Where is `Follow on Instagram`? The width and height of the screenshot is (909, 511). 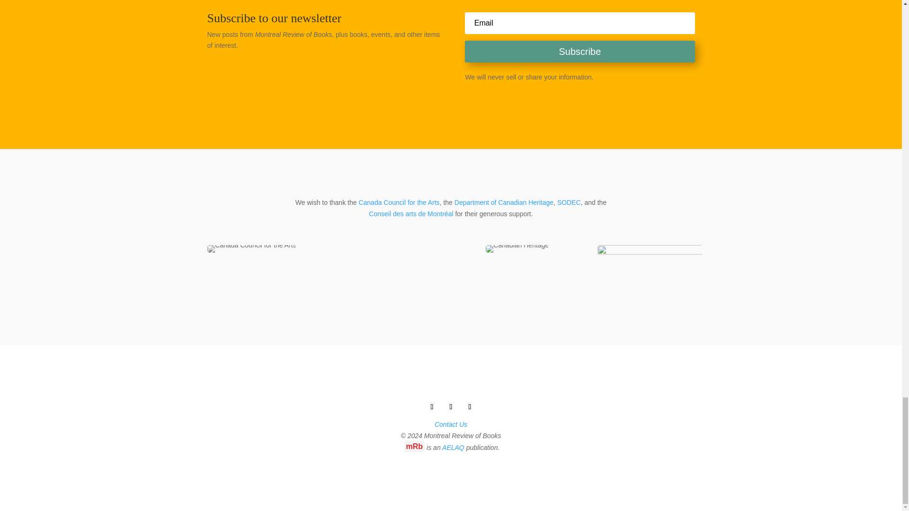 Follow on Instagram is located at coordinates (470, 406).